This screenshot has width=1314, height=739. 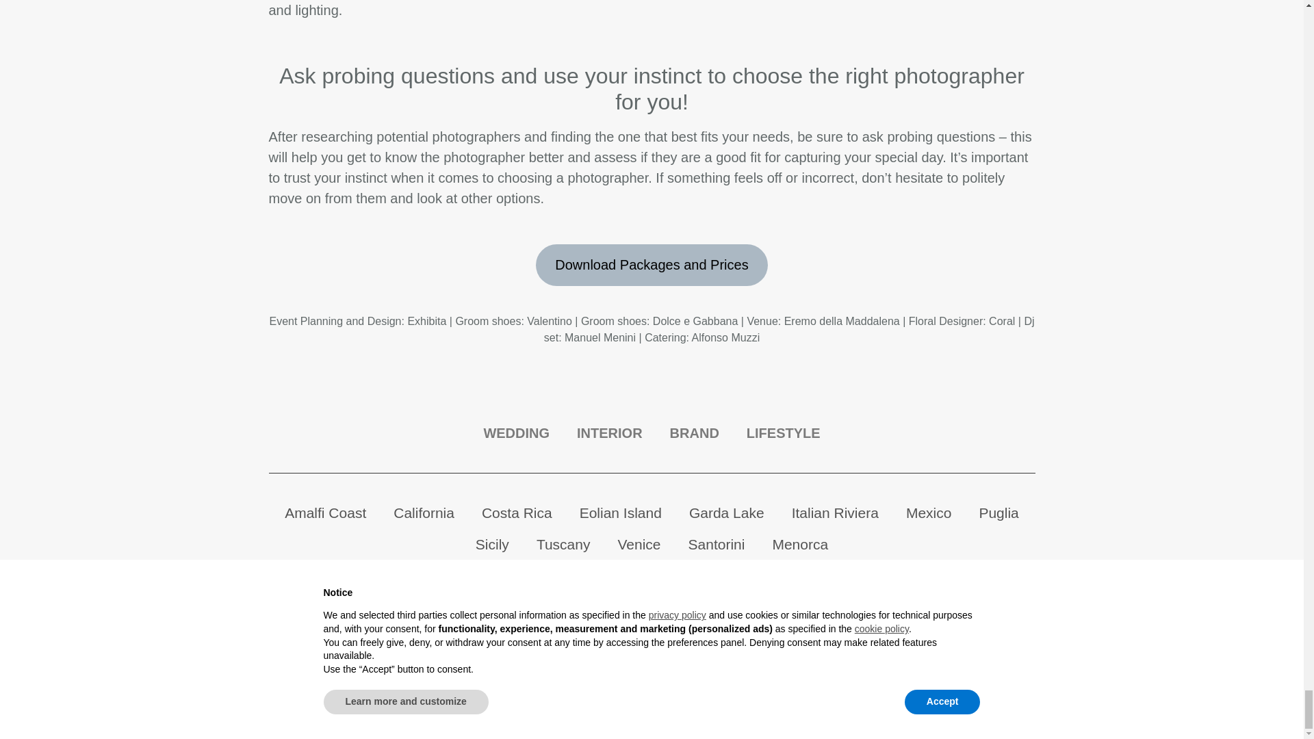 What do you see at coordinates (600, 337) in the screenshot?
I see `Manuel Menini` at bounding box center [600, 337].